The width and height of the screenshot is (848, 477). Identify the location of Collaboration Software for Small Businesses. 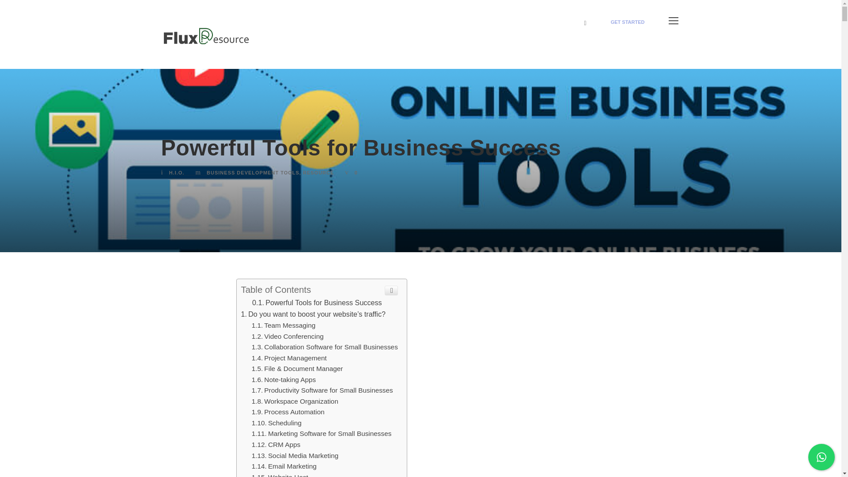
(325, 346).